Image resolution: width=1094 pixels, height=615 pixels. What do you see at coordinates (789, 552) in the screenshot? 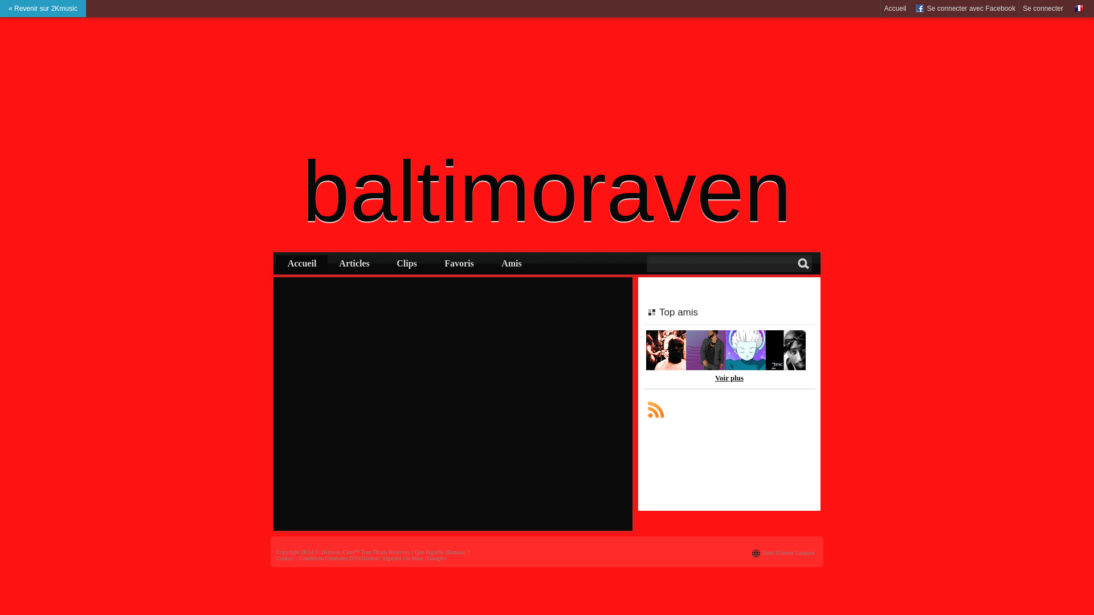
I see `Dans D'Autres Langues` at bounding box center [789, 552].